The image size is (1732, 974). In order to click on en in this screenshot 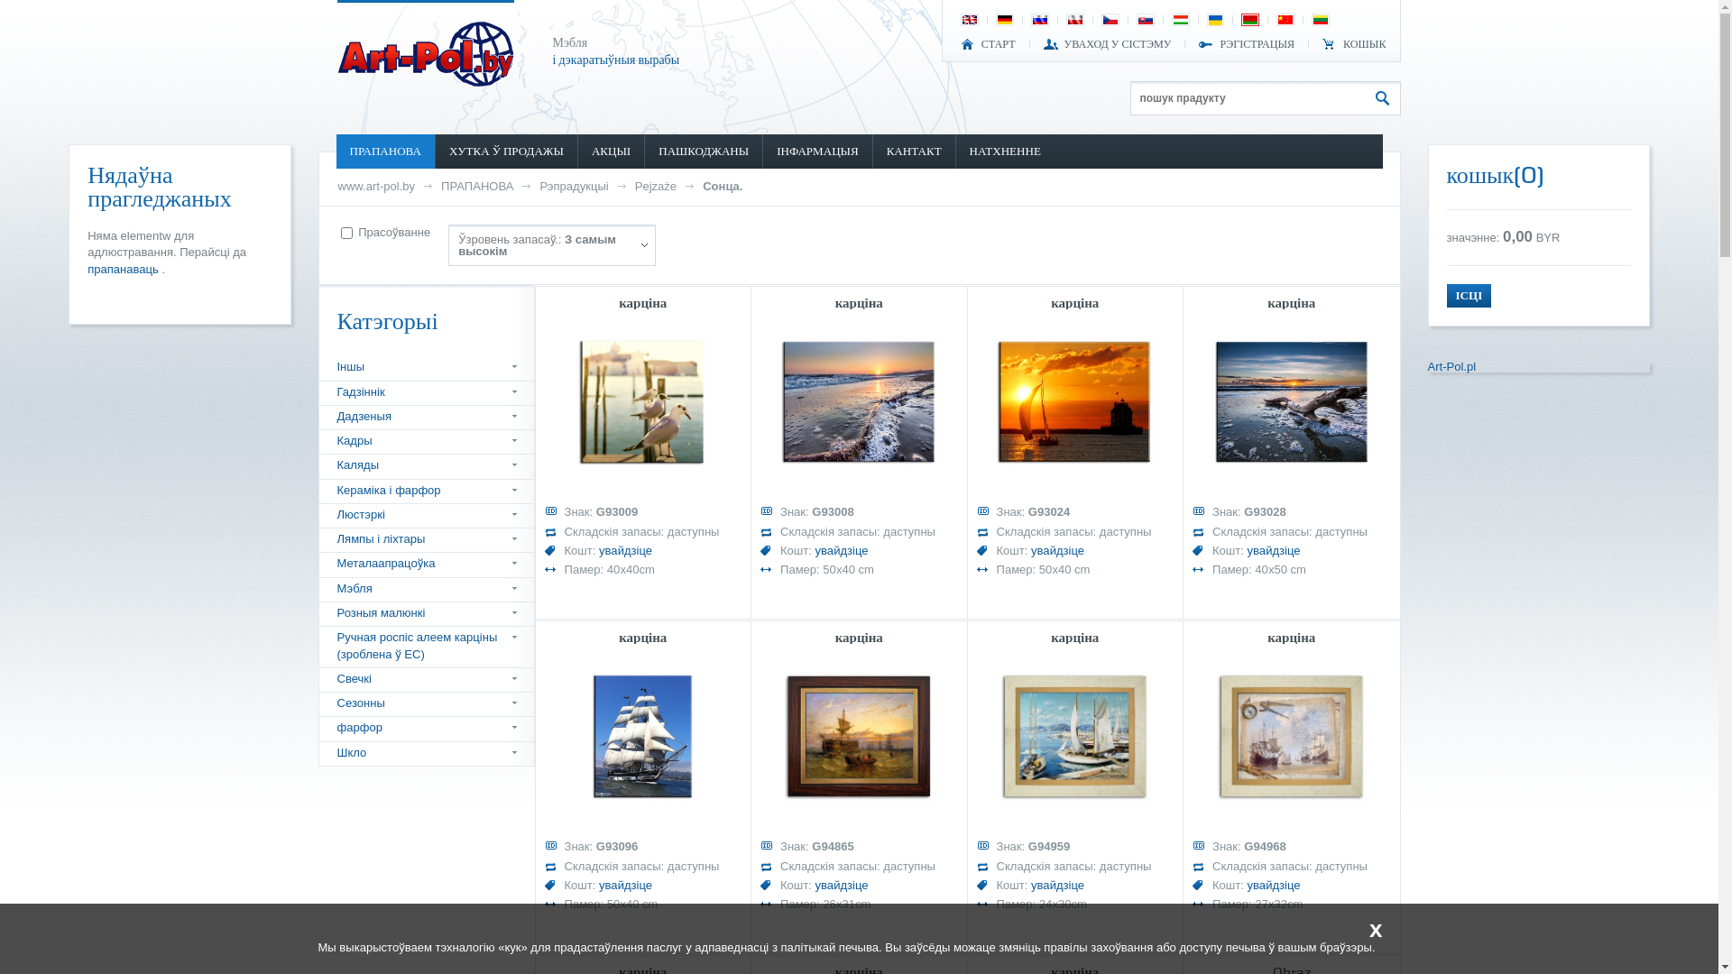, I will do `click(970, 20)`.